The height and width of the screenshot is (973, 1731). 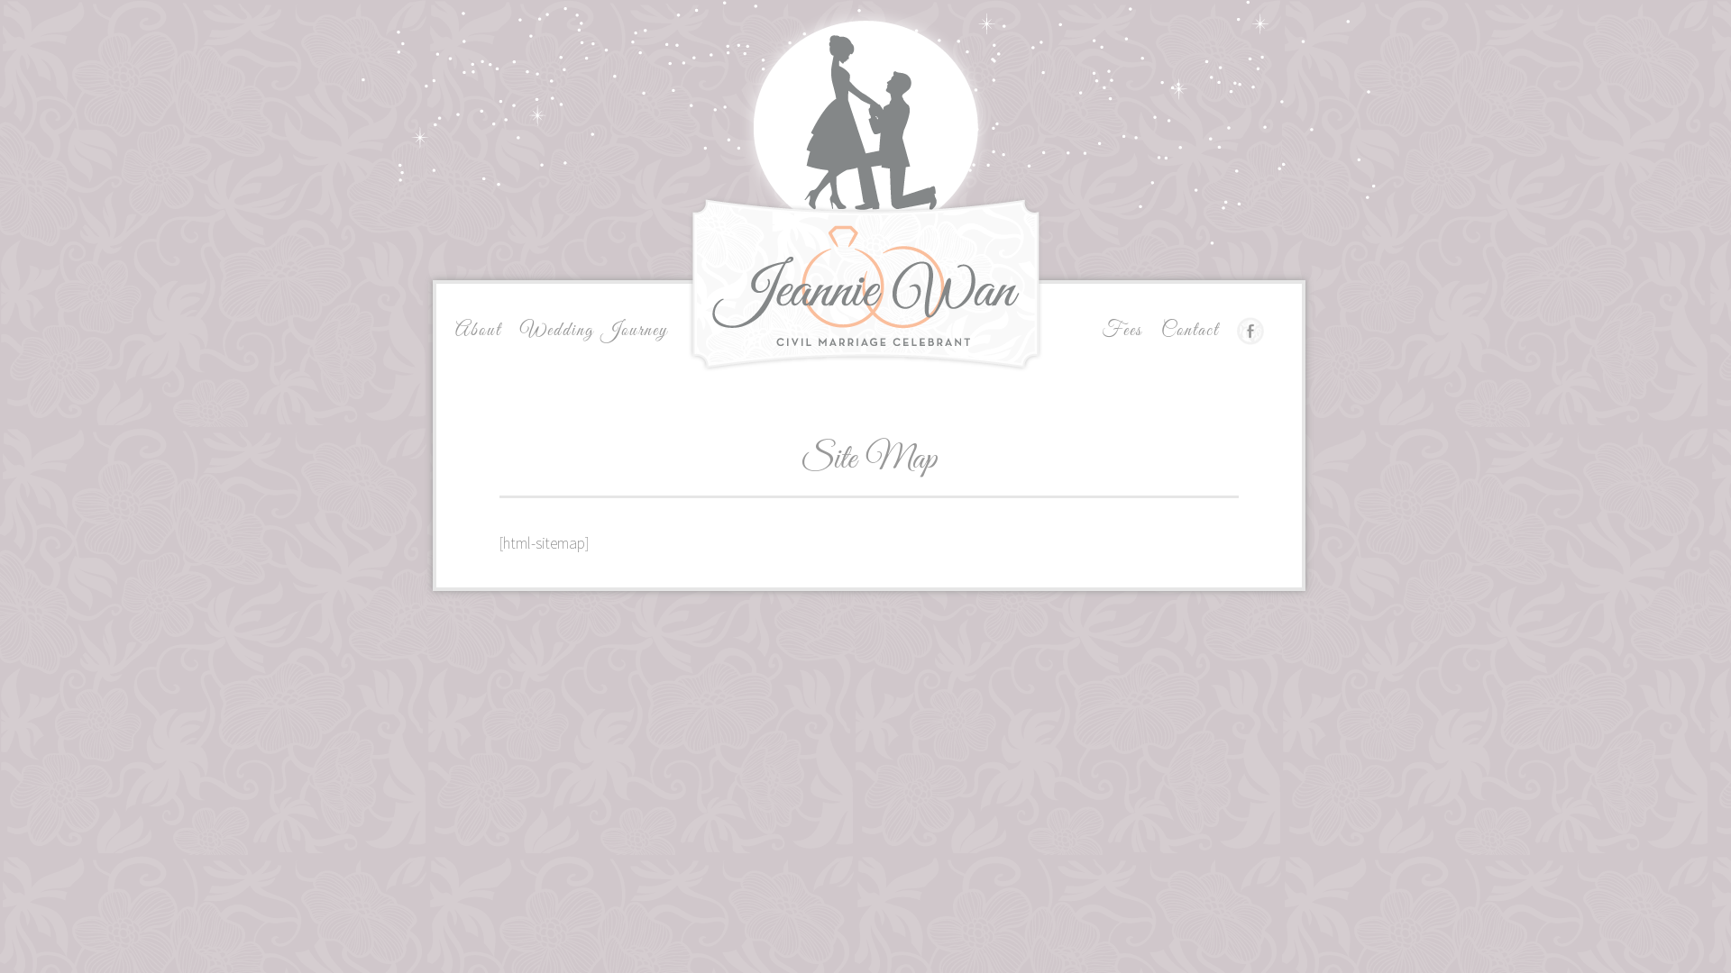 I want to click on Wedding Journey, so click(x=594, y=331).